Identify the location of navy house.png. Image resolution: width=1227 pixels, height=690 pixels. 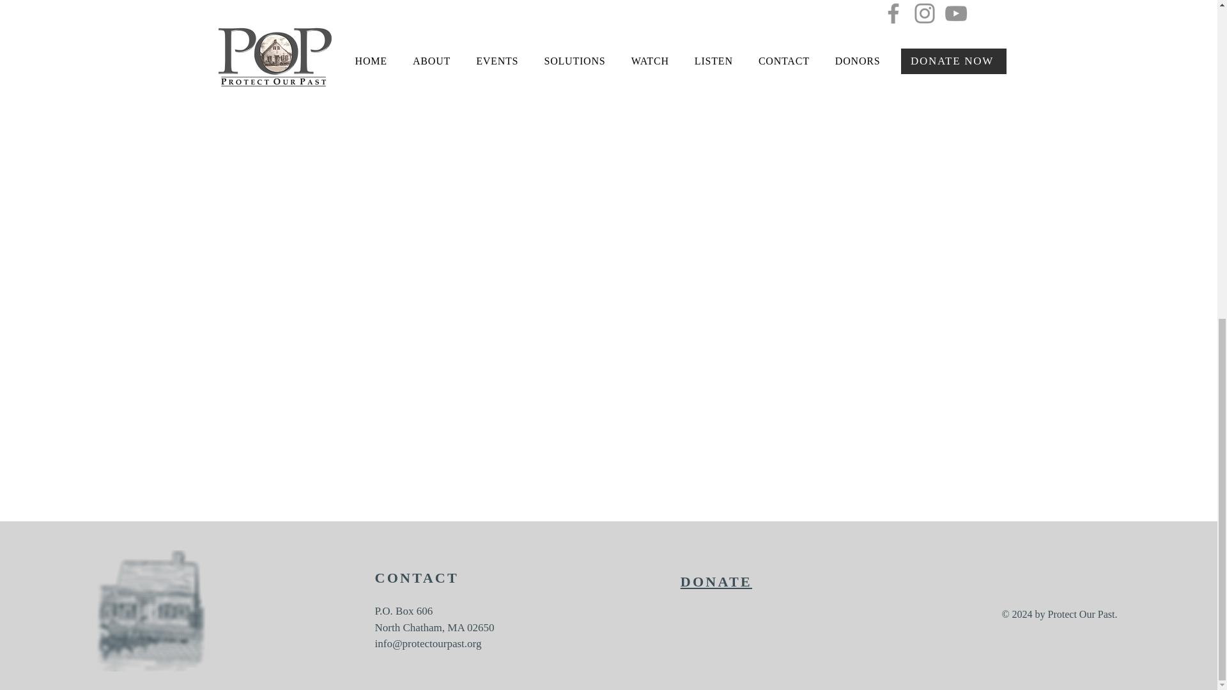
(151, 610).